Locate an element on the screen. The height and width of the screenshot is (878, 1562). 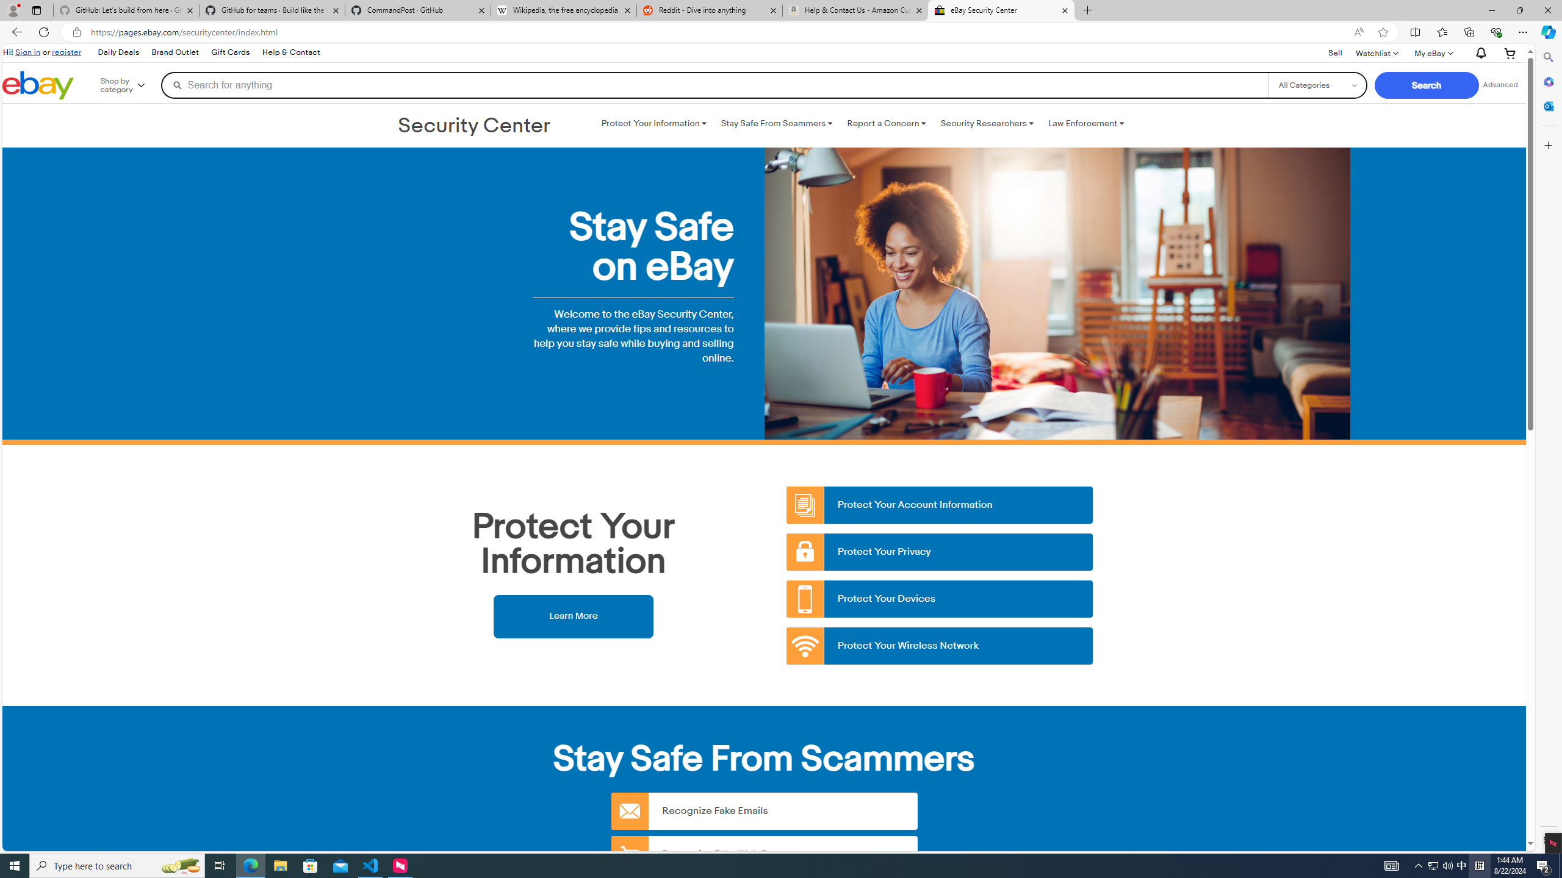
WatchlistExpand Watch List is located at coordinates (1377, 52).